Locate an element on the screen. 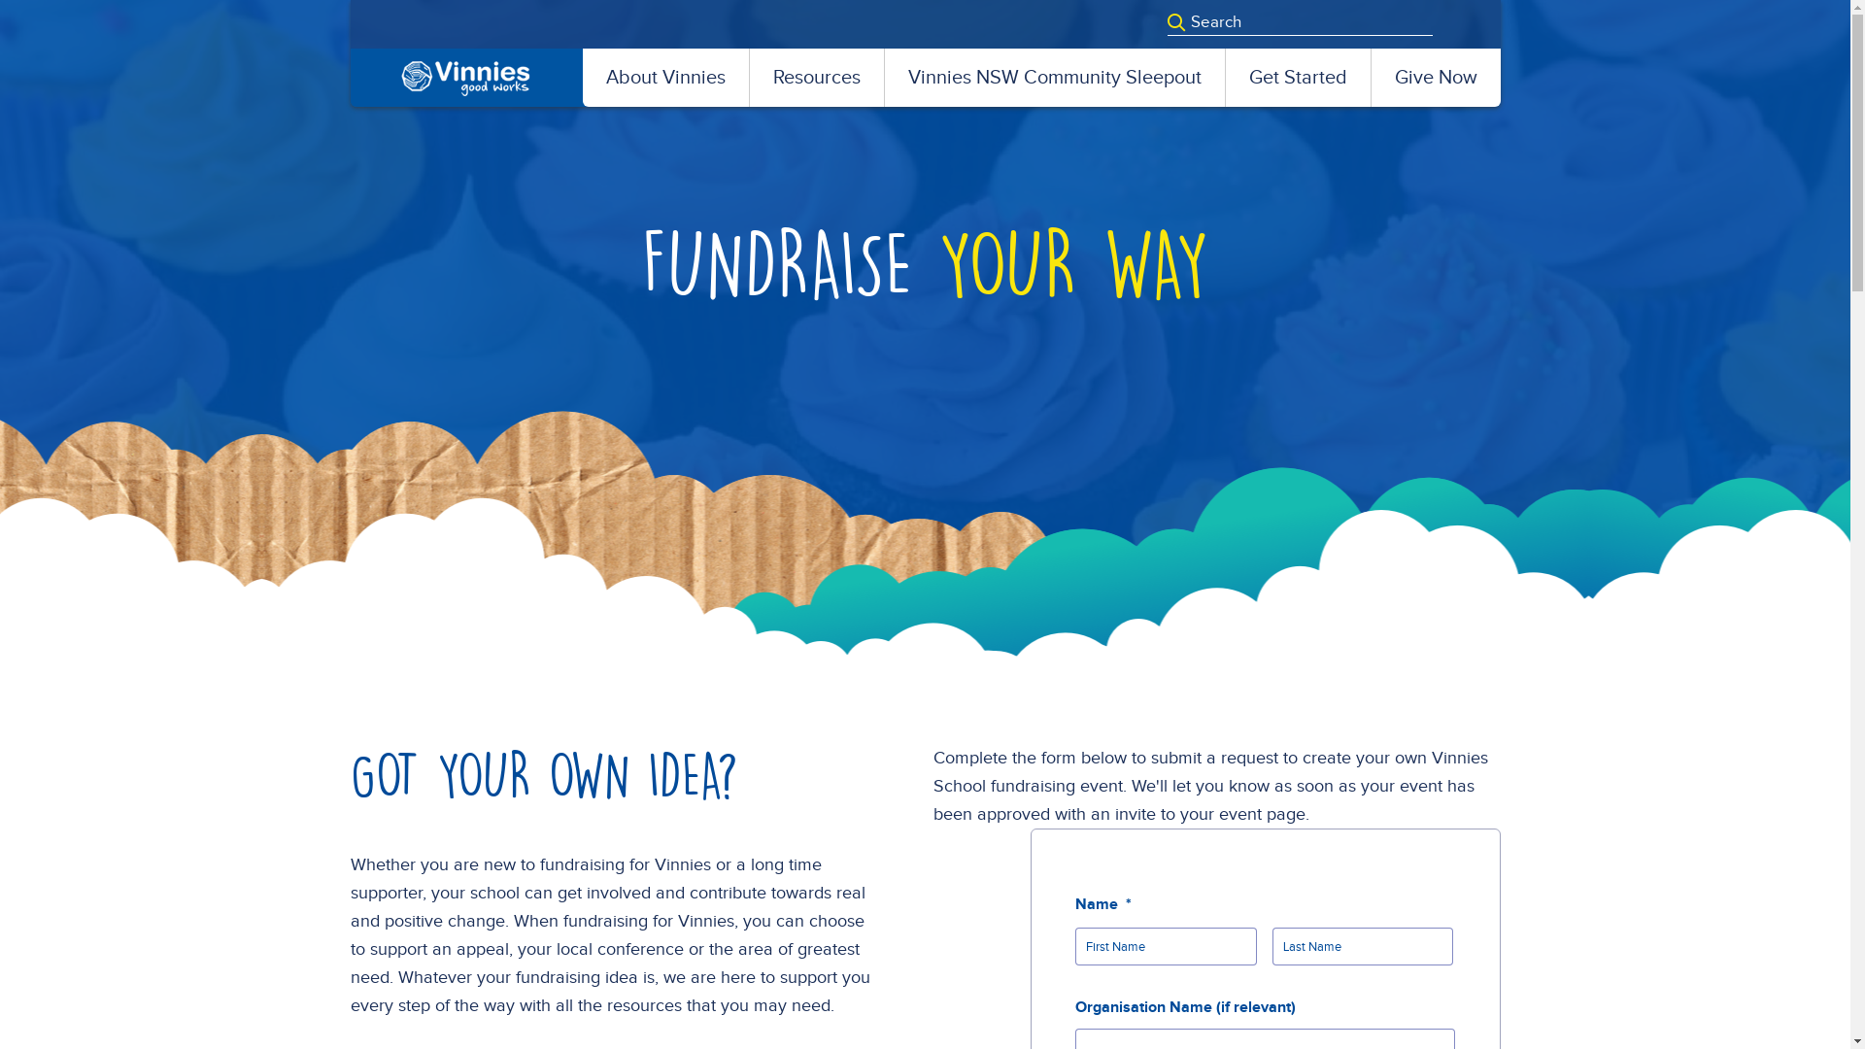  Get Started is located at coordinates (1298, 78).